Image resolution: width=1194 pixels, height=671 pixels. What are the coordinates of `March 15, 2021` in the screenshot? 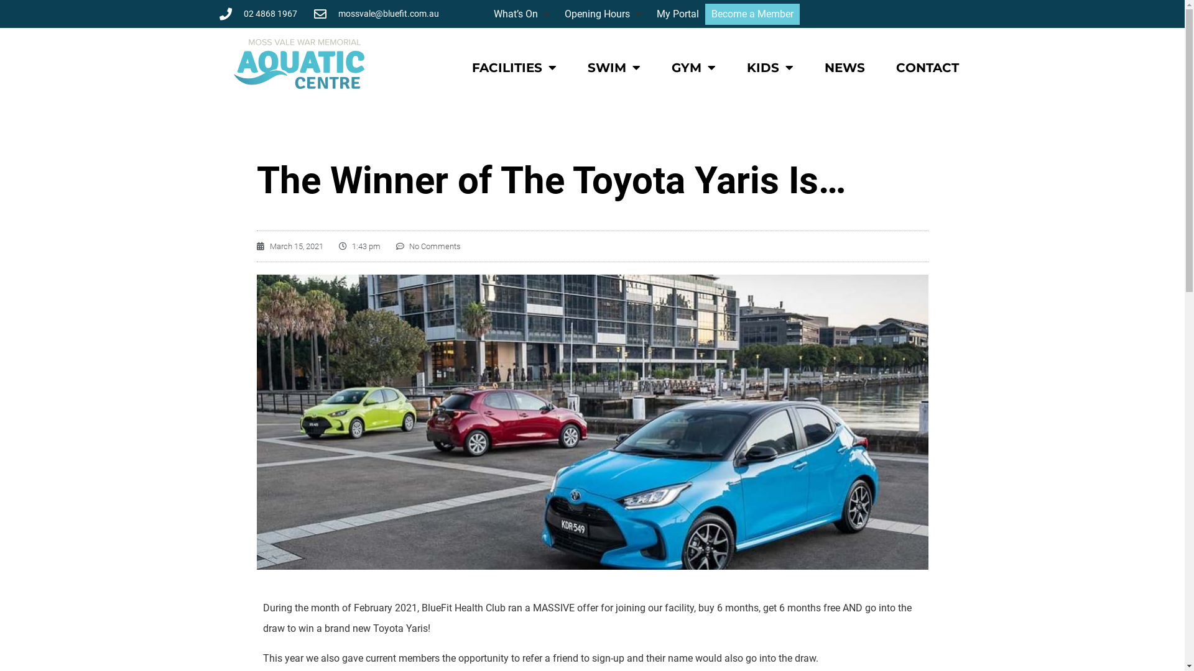 It's located at (290, 247).